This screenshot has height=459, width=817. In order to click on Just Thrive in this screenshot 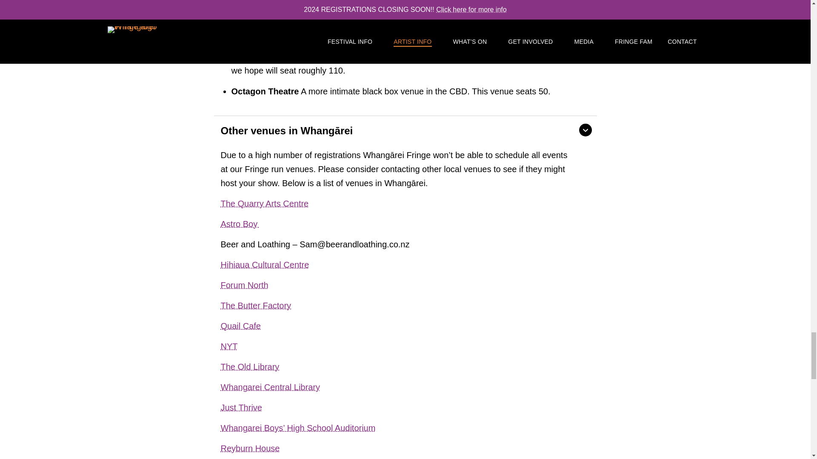, I will do `click(241, 408)`.